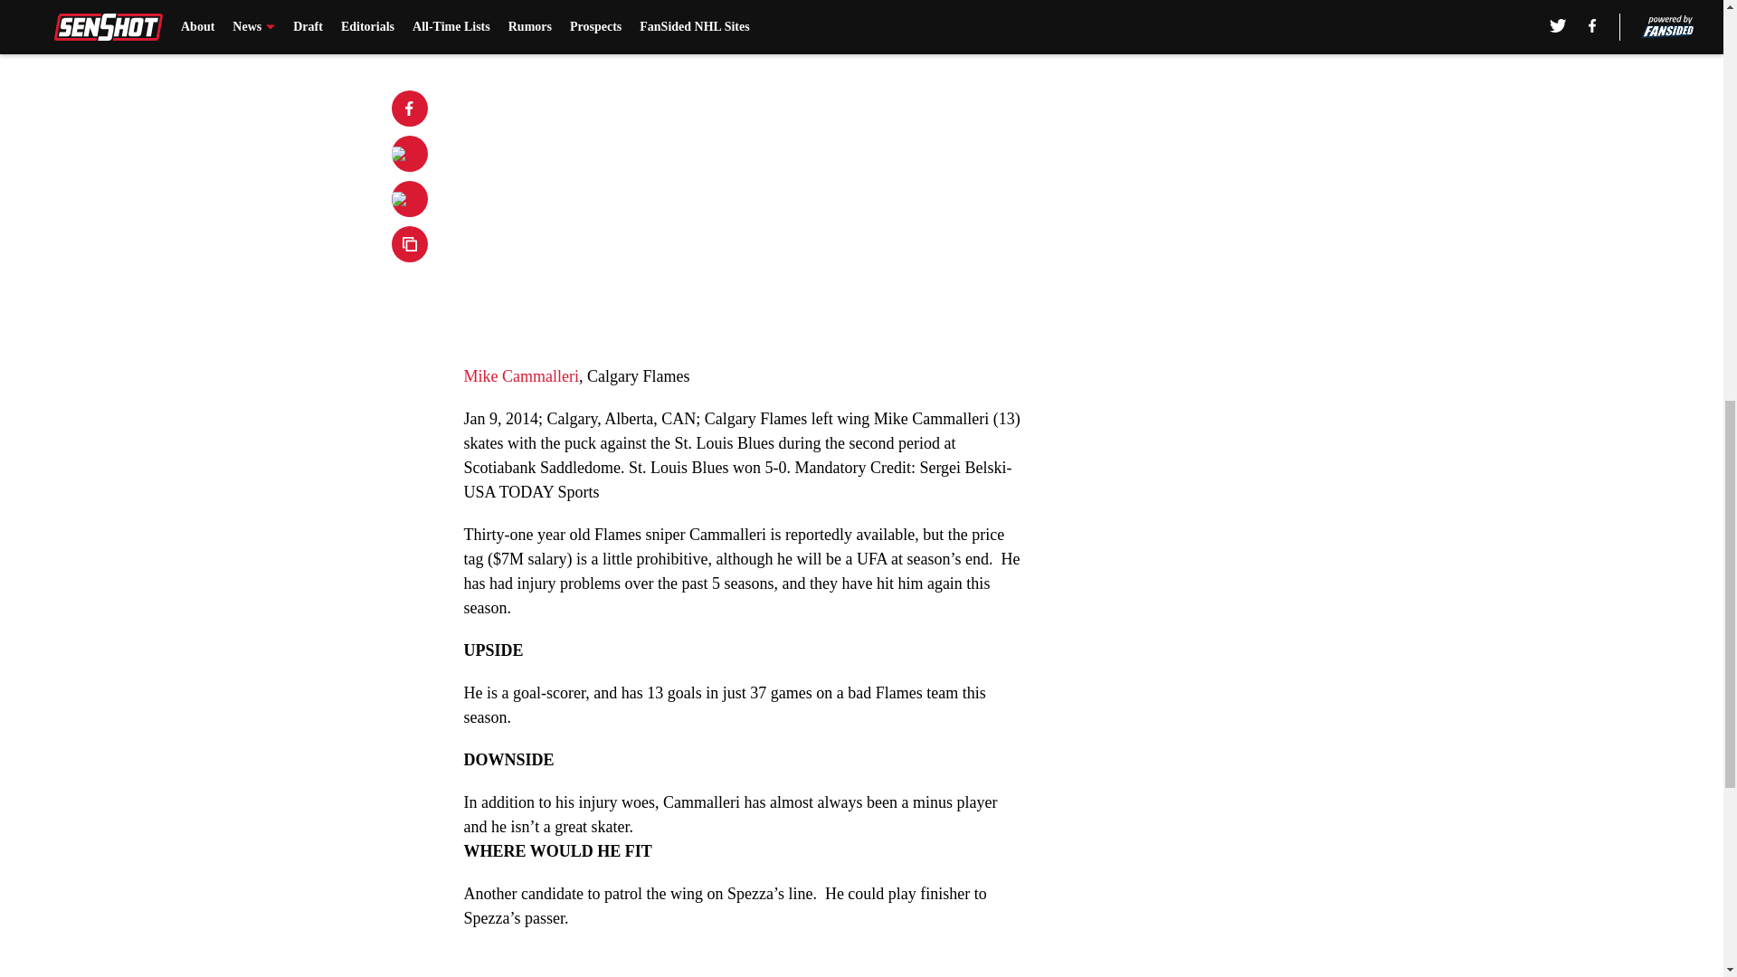 The width and height of the screenshot is (1737, 977). I want to click on Mike Cammalleri, so click(521, 376).